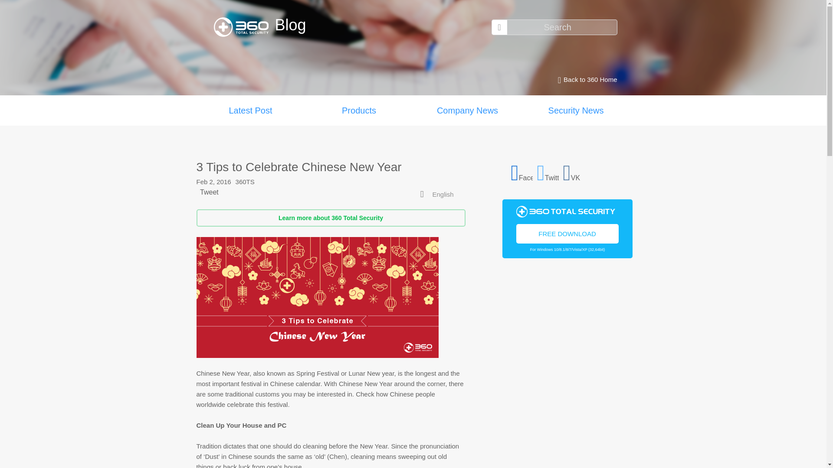 The width and height of the screenshot is (833, 468). I want to click on Free Download, so click(567, 233).